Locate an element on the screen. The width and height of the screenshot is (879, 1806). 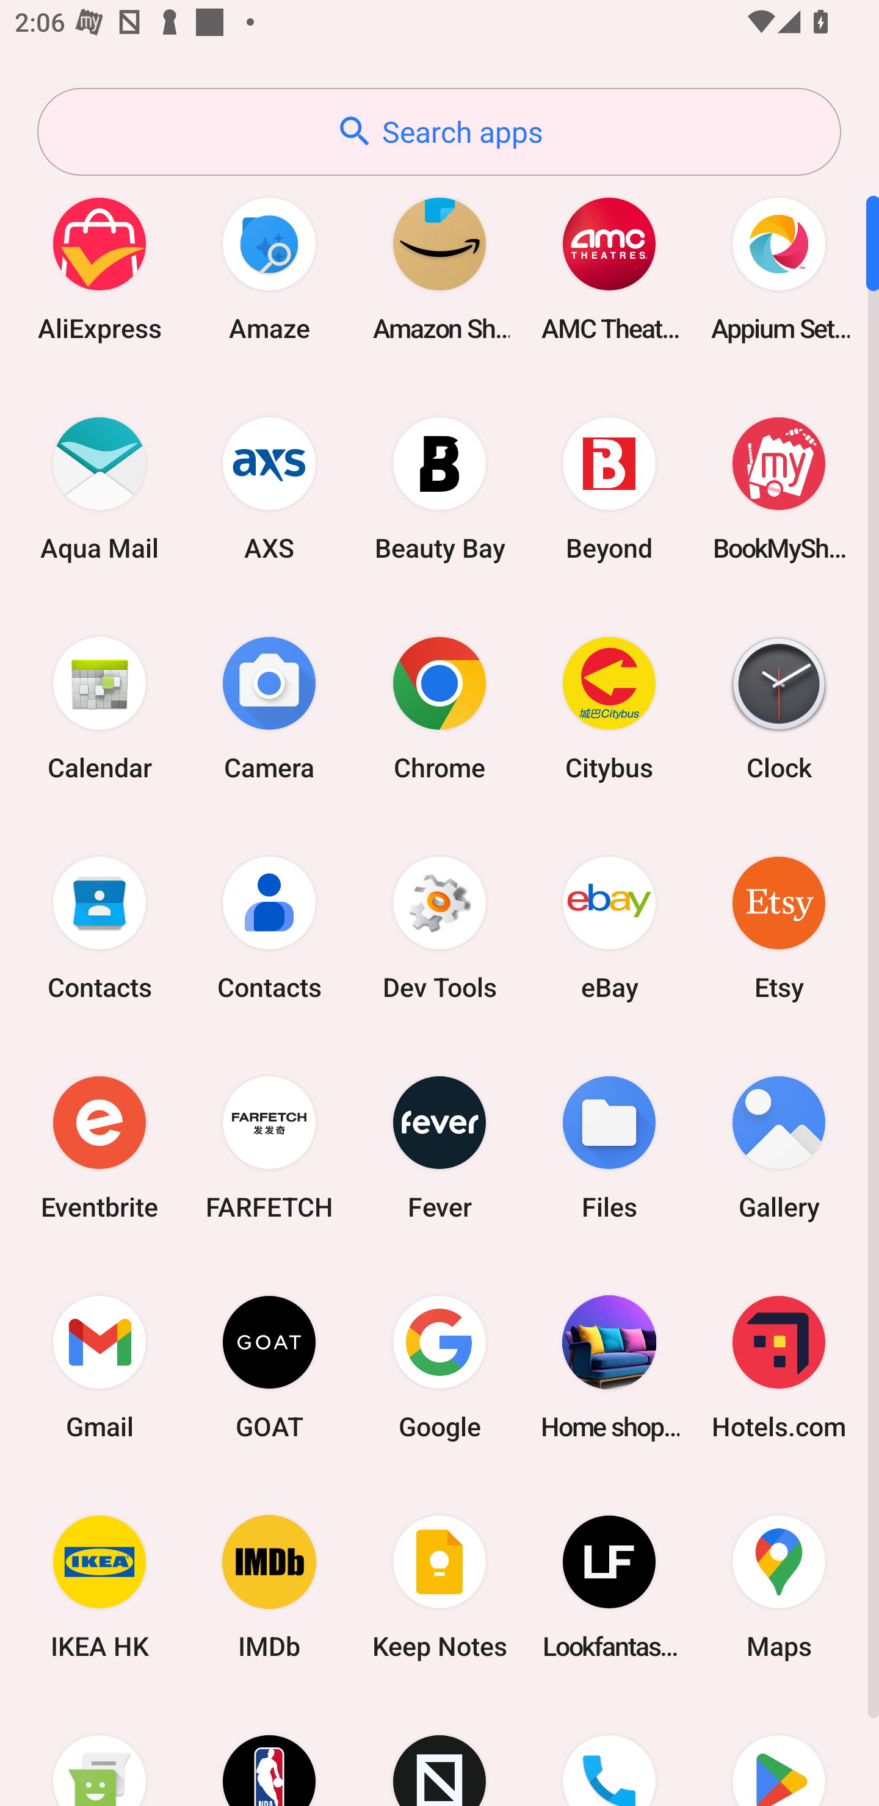
Etsy is located at coordinates (779, 927).